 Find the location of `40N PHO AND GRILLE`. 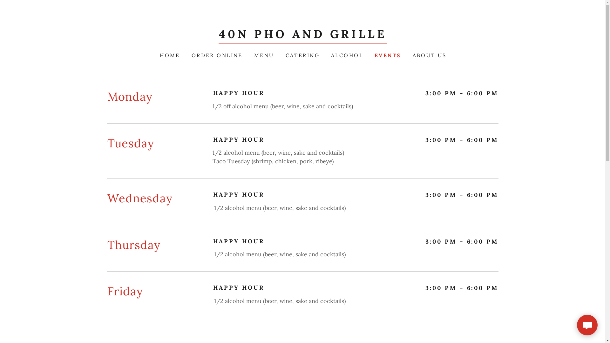

40N PHO AND GRILLE is located at coordinates (302, 36).